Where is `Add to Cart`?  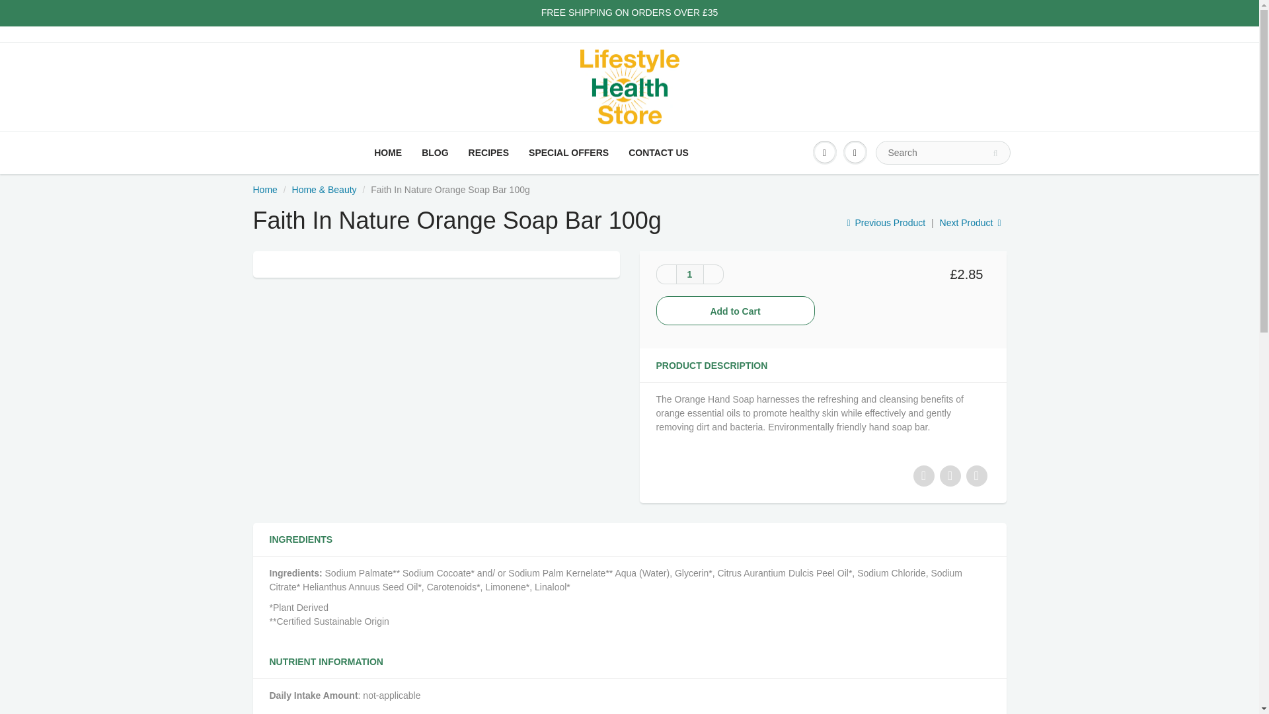 Add to Cart is located at coordinates (735, 311).